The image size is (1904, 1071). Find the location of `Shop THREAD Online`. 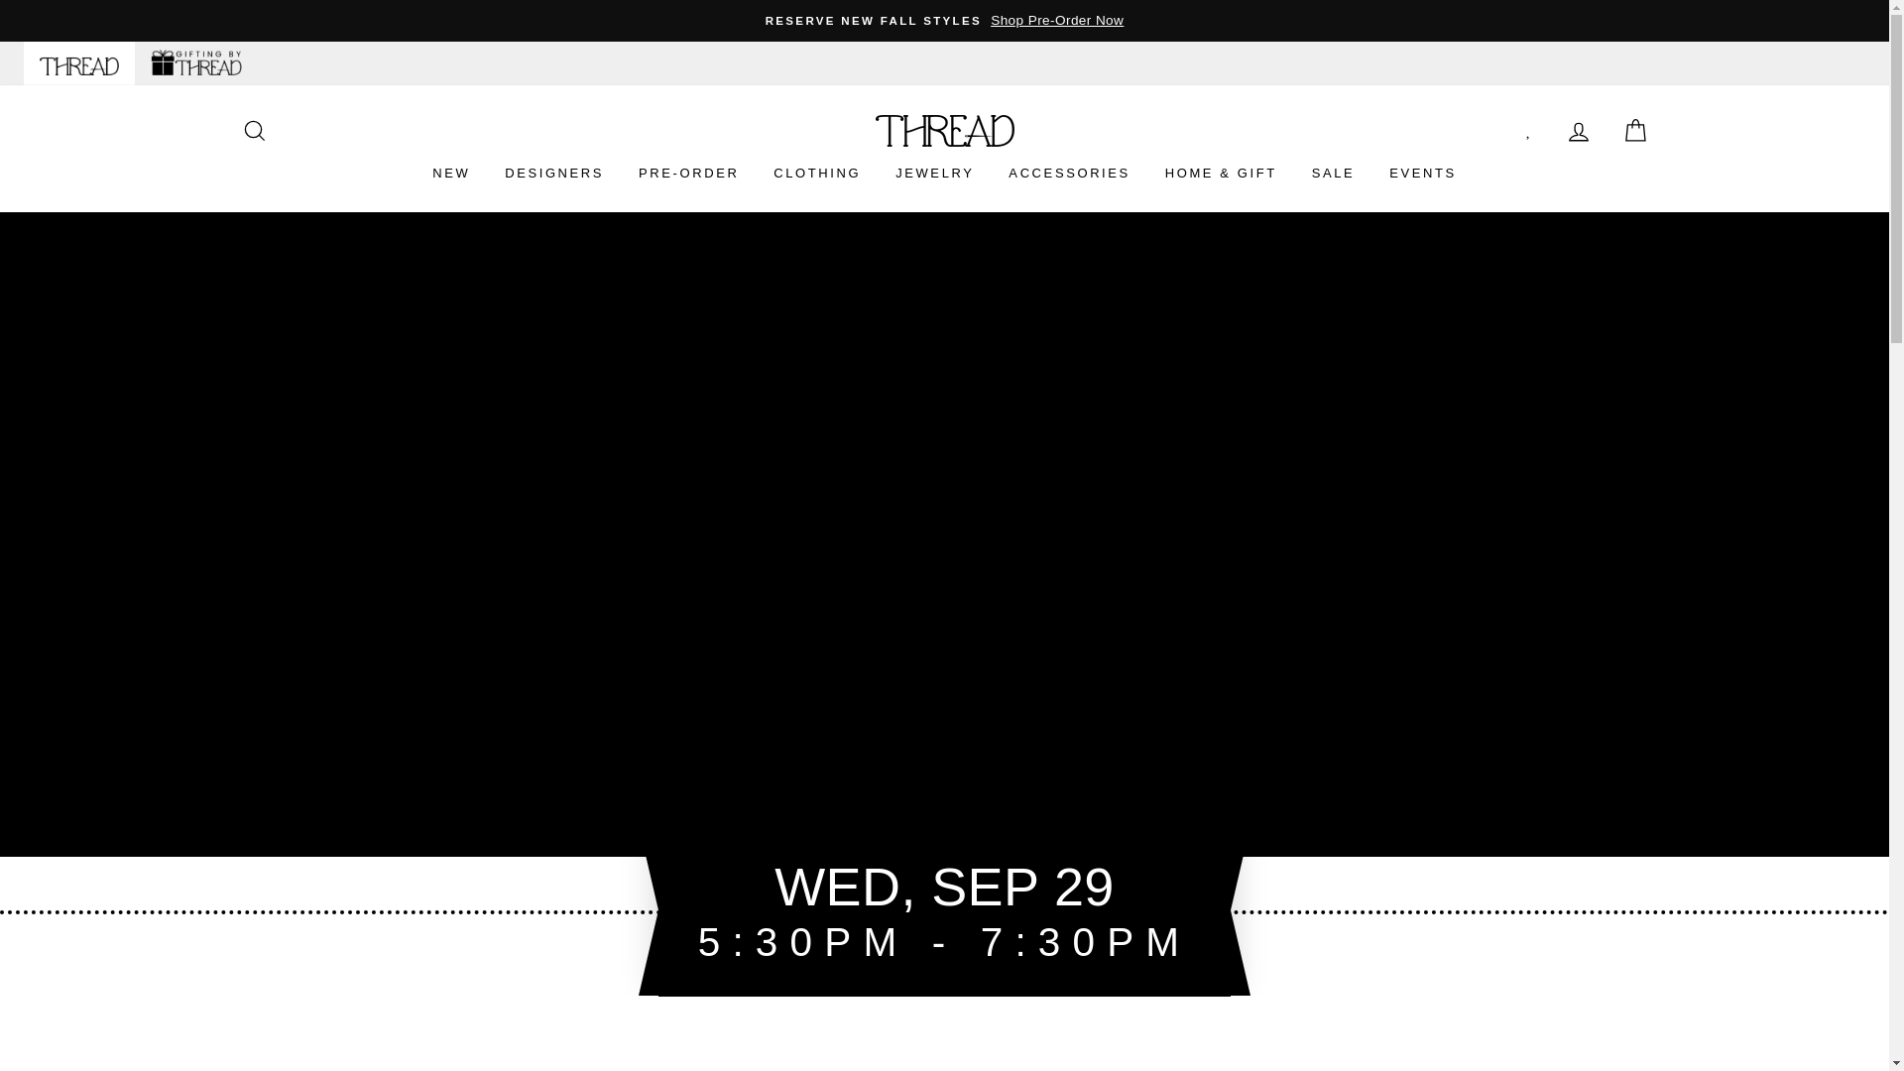

Shop THREAD Online is located at coordinates (79, 63).